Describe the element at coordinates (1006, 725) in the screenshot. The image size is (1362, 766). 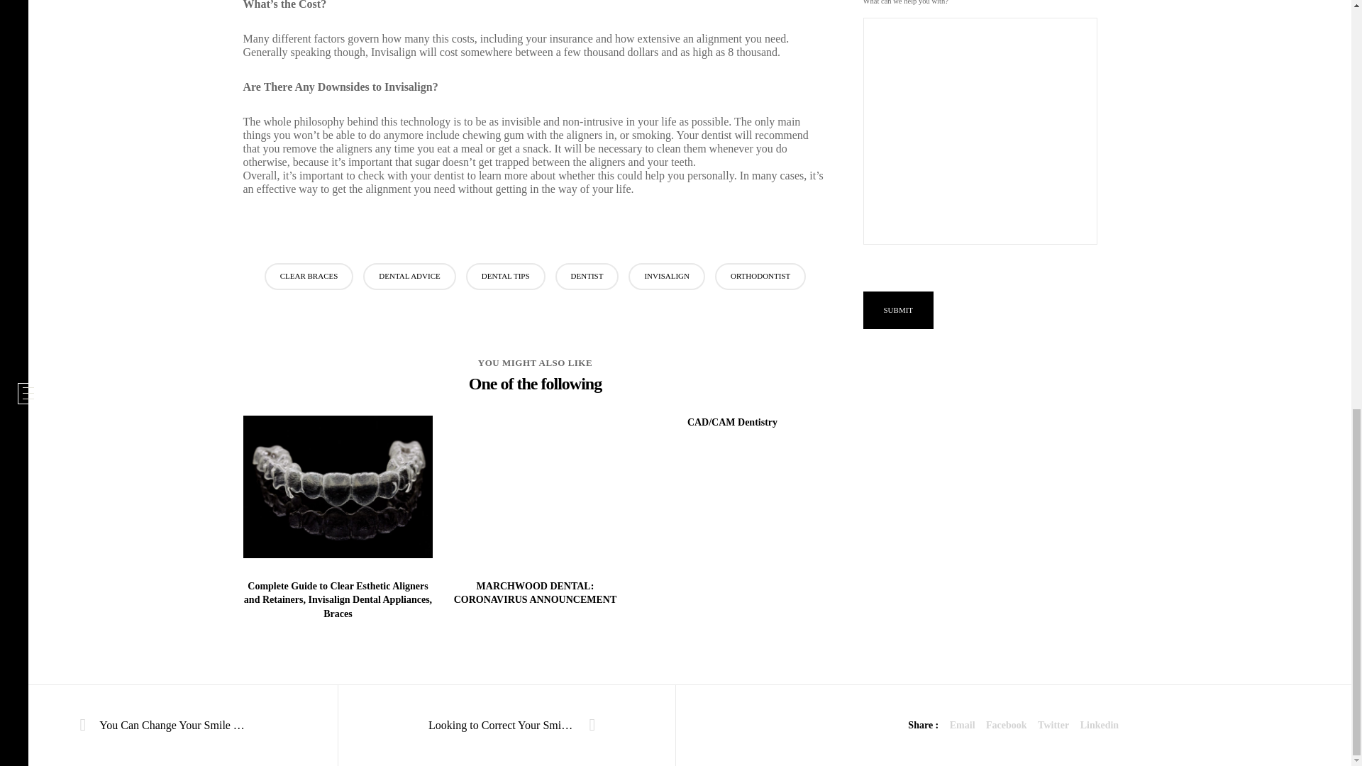
I see `Invisalign FAQ: all you want to know about clear braces` at that location.